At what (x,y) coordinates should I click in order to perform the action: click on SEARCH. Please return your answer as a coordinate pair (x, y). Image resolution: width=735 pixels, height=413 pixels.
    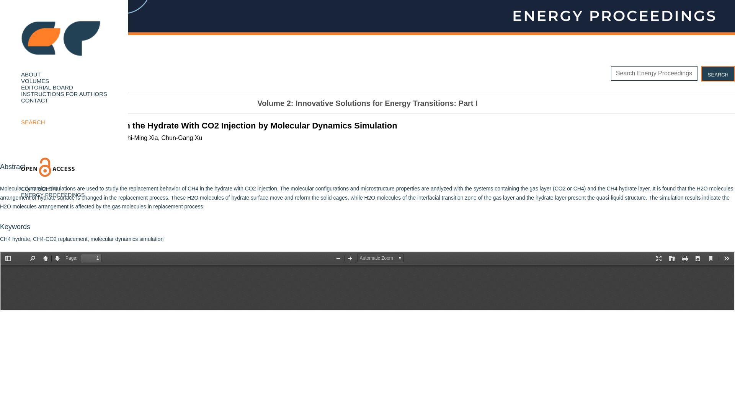
    Looking at the image, I should click on (33, 122).